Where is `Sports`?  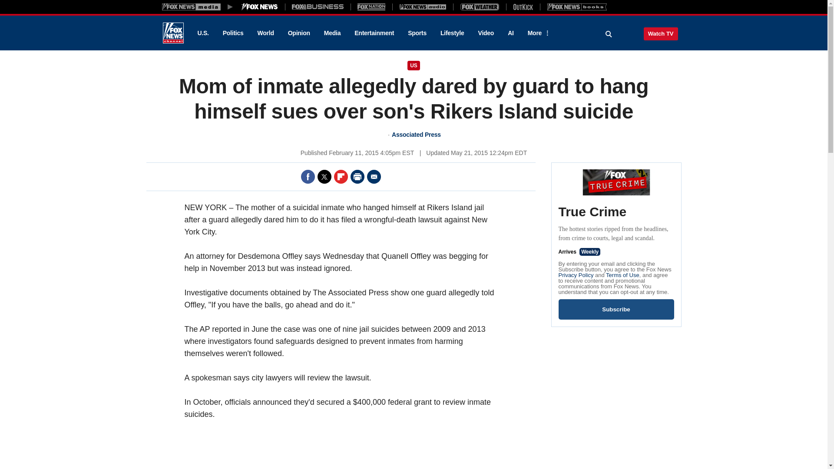 Sports is located at coordinates (417, 33).